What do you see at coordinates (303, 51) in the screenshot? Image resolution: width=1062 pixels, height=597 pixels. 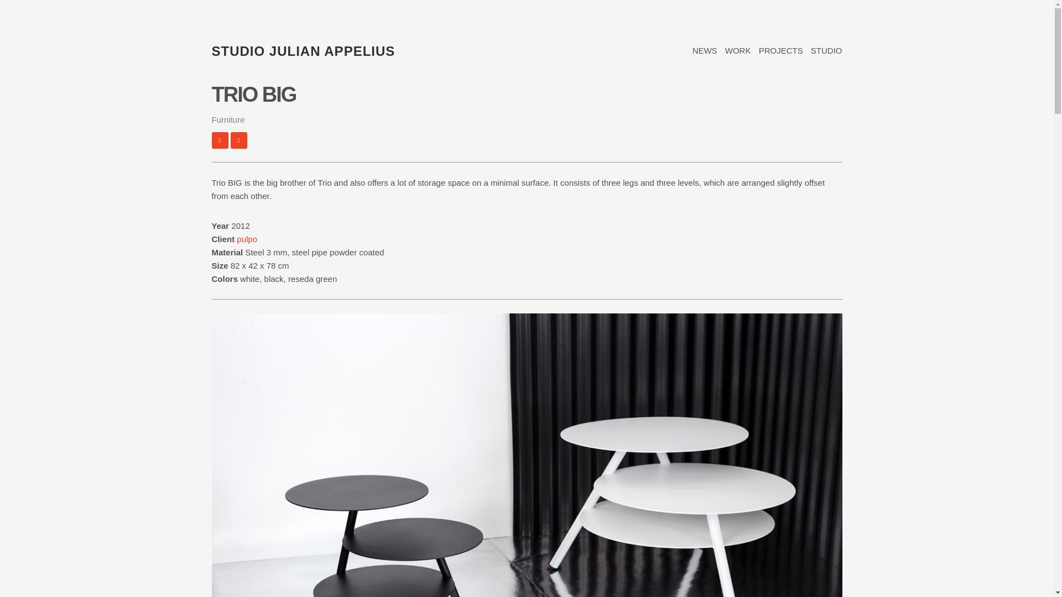 I see `STUDIO JULIAN APPELIUS` at bounding box center [303, 51].